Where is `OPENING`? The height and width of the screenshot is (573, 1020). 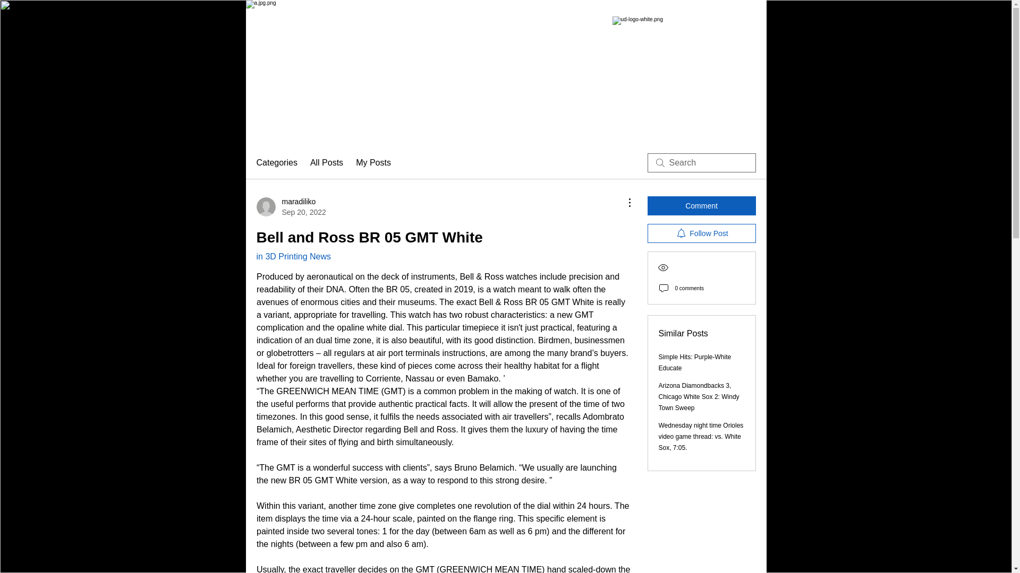 OPENING is located at coordinates (632, 128).